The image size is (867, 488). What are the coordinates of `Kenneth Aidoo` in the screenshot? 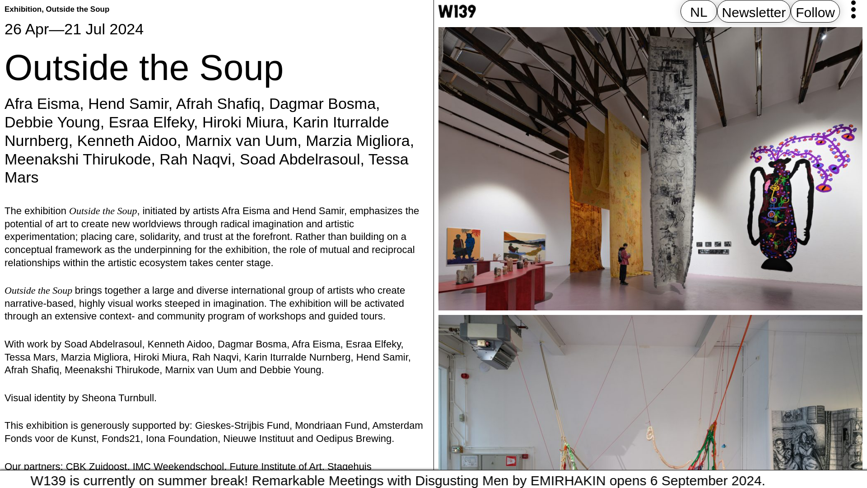 It's located at (126, 140).